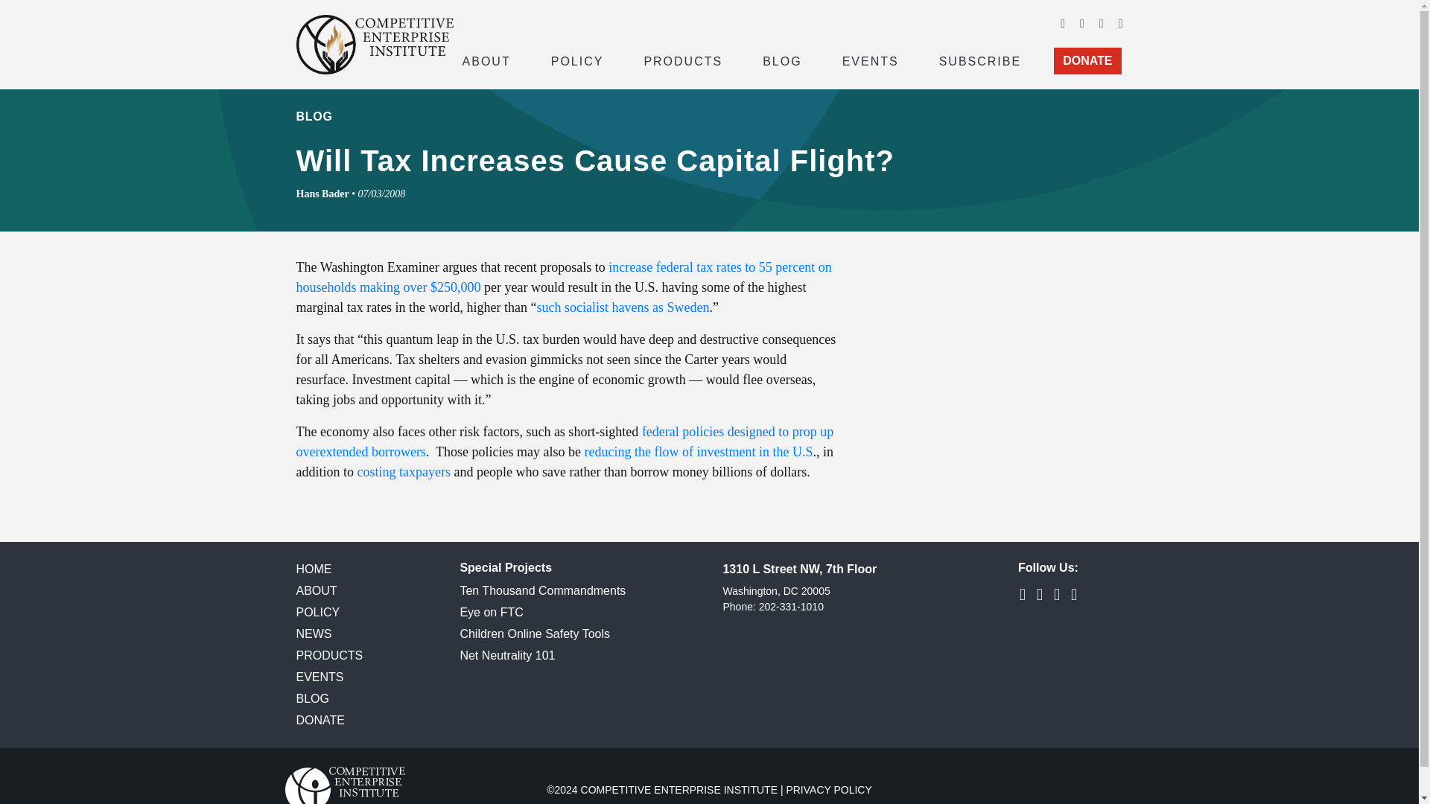 The width and height of the screenshot is (1430, 804). What do you see at coordinates (782, 60) in the screenshot?
I see `BLOG` at bounding box center [782, 60].